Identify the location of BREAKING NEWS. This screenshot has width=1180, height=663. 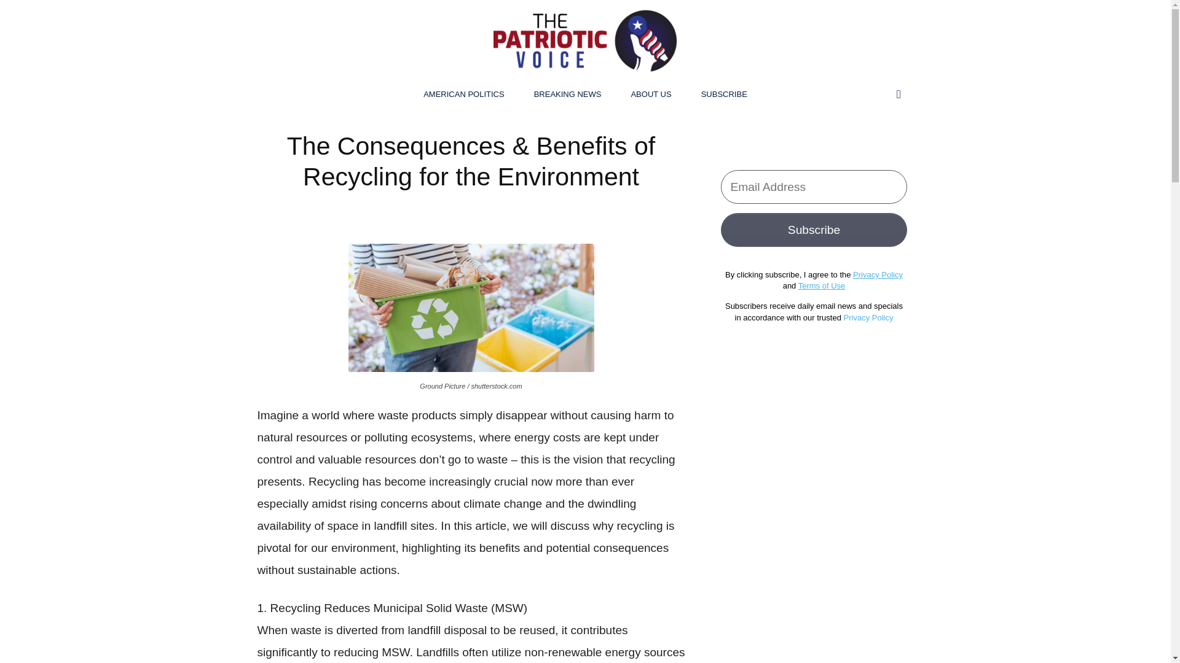
(567, 95).